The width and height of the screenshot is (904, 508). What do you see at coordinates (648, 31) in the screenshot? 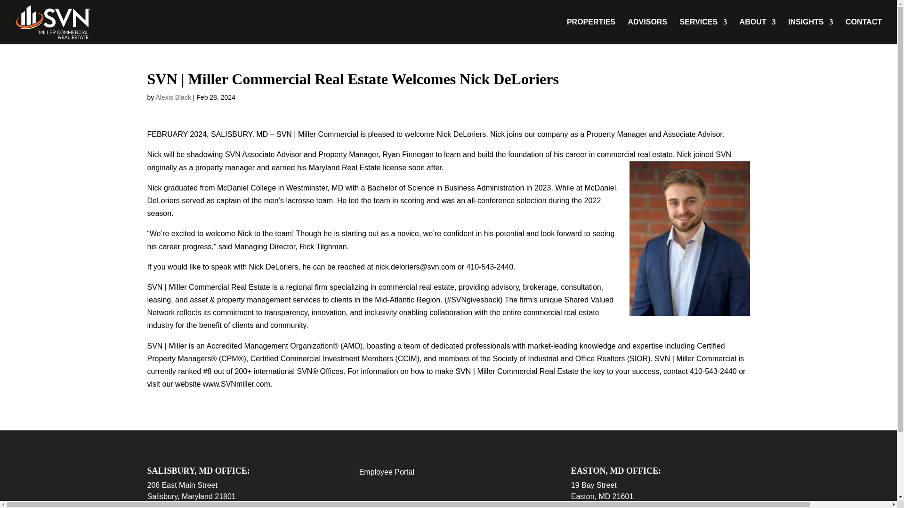
I see `ADVISORS` at bounding box center [648, 31].